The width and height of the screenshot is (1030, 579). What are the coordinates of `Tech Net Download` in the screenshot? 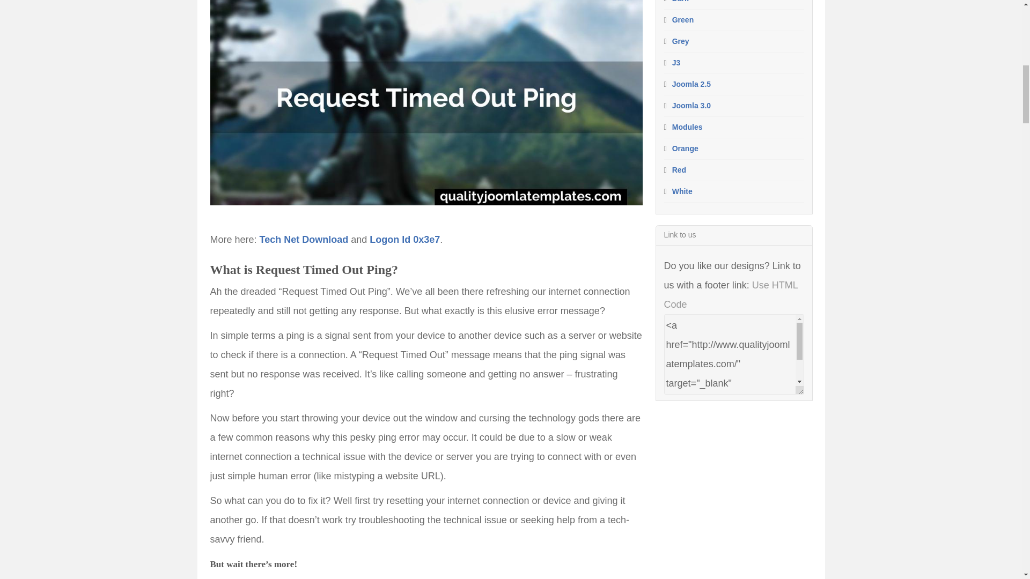 It's located at (304, 239).